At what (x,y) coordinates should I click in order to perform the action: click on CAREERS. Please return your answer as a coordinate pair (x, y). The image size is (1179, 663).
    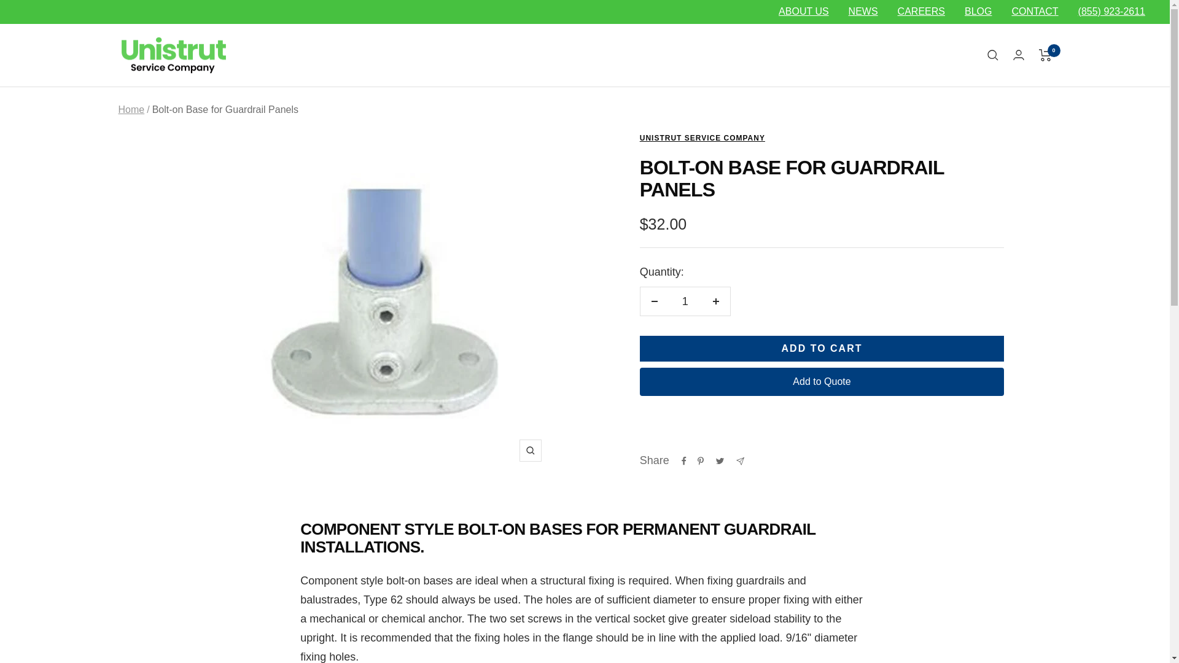
    Looking at the image, I should click on (921, 12).